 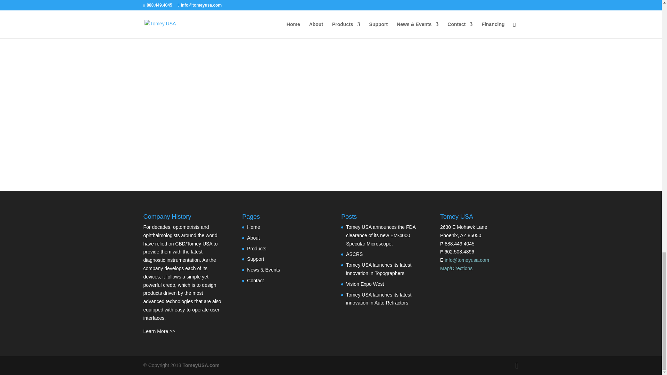 What do you see at coordinates (255, 259) in the screenshot?
I see `Support` at bounding box center [255, 259].